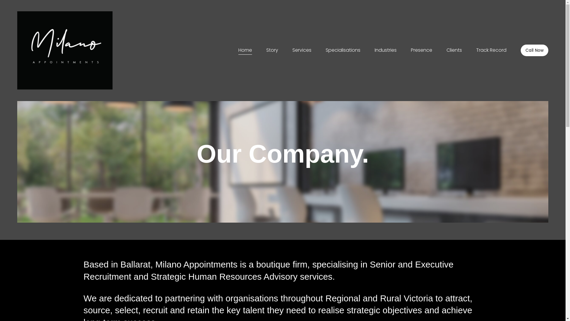 This screenshot has height=321, width=570. Describe the element at coordinates (454, 51) in the screenshot. I see `Clients` at that location.